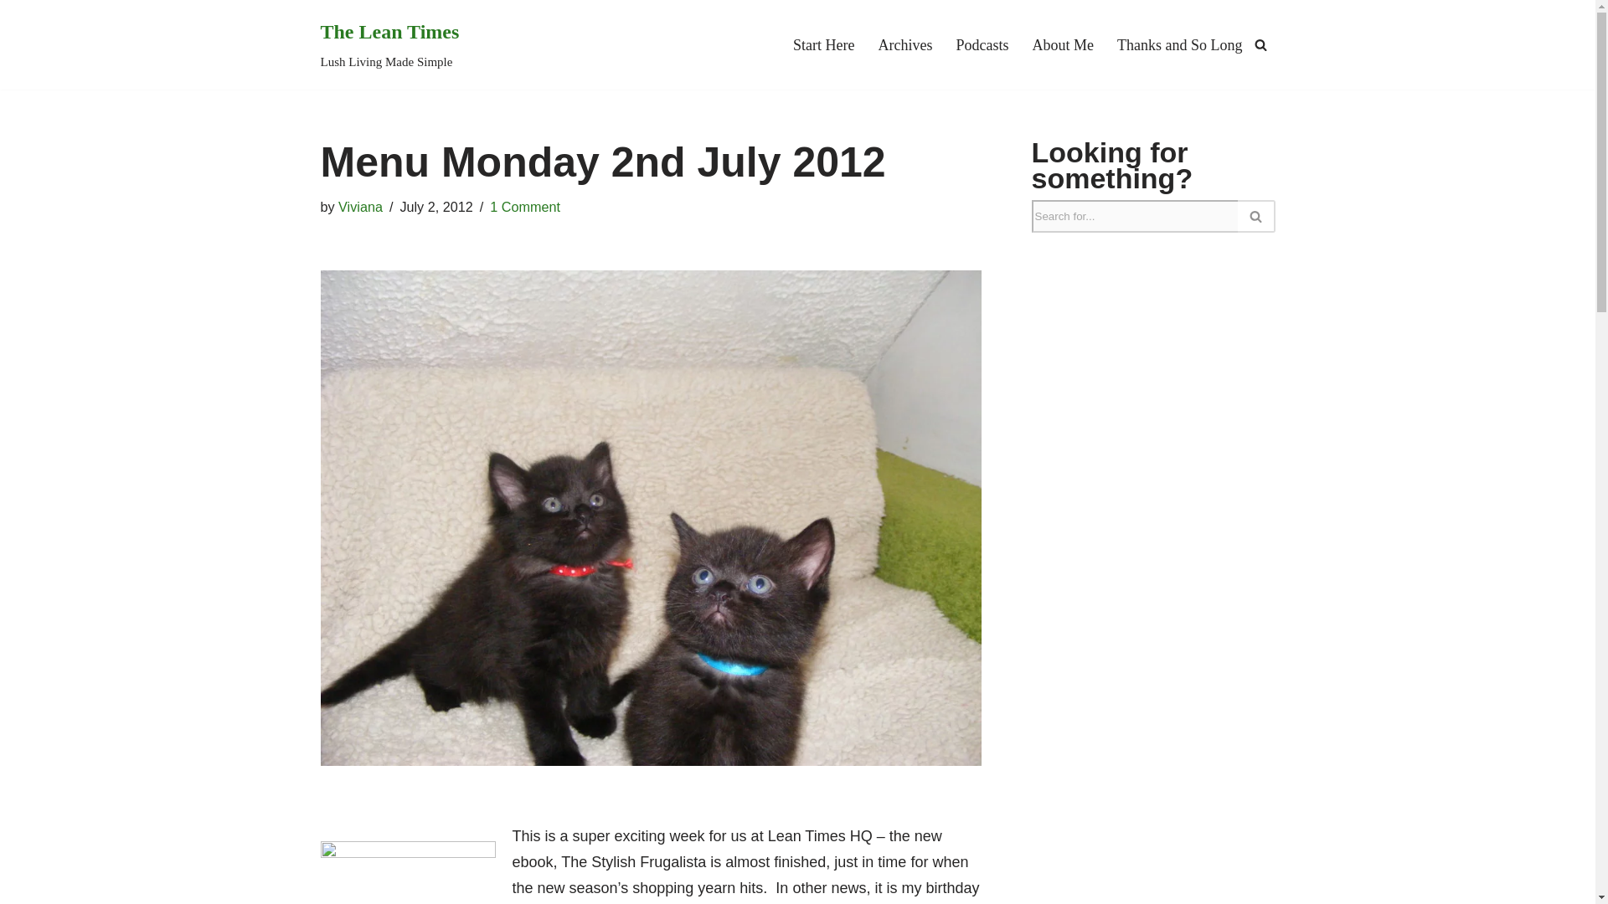 The height and width of the screenshot is (904, 1608). What do you see at coordinates (389, 44) in the screenshot?
I see `1 Comment` at bounding box center [389, 44].